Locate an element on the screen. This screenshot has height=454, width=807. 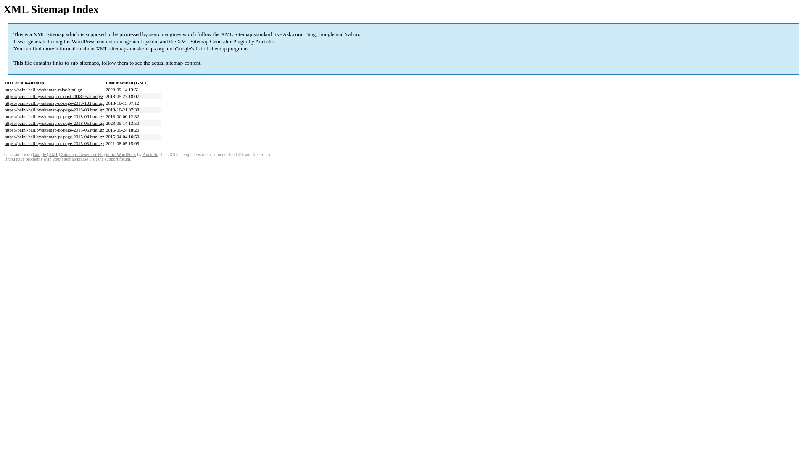
https://paint-ball.by/sitemap-pt-page-2015-05.html.gz is located at coordinates (55, 130).